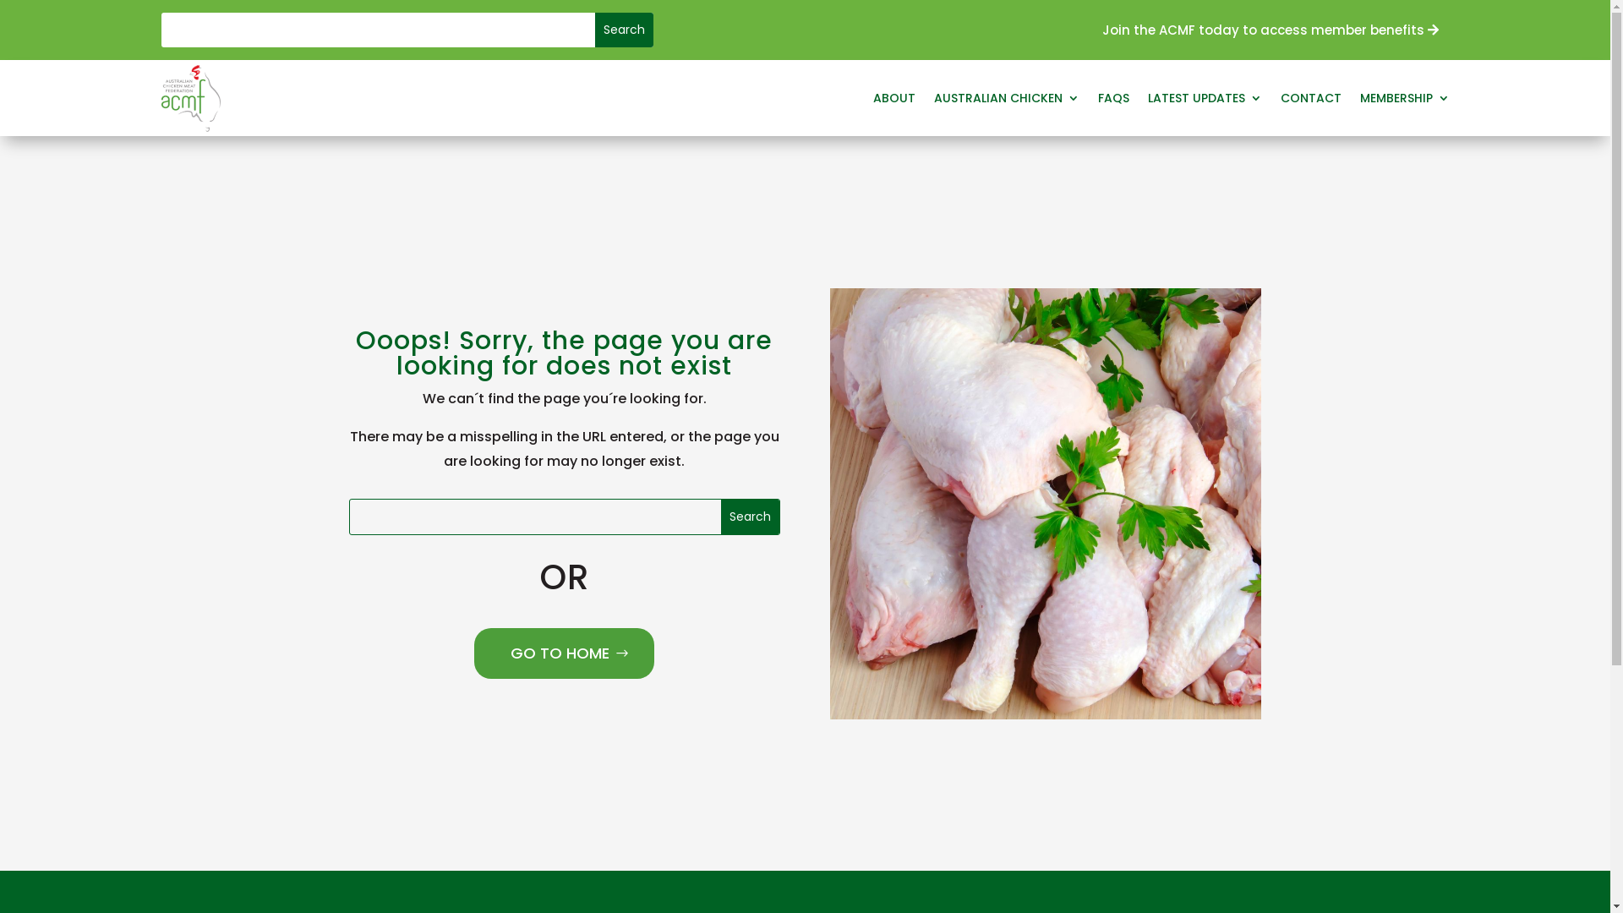  I want to click on MEMBERSHIP, so click(1404, 98).